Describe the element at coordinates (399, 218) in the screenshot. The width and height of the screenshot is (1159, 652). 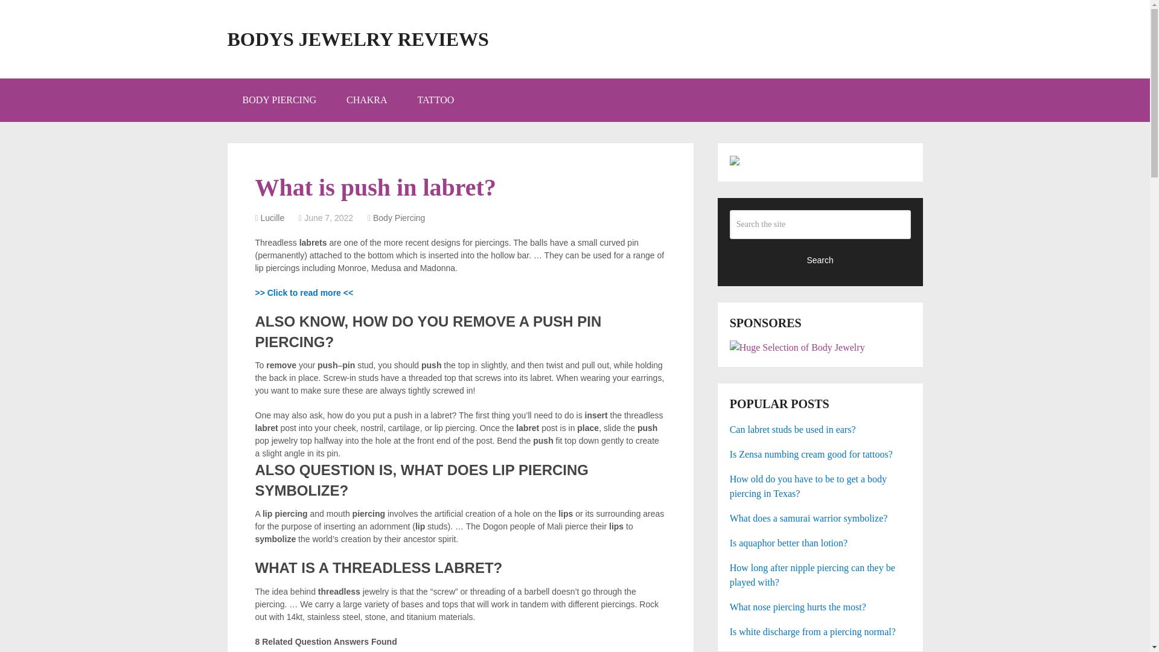
I see `Body Piercing` at that location.